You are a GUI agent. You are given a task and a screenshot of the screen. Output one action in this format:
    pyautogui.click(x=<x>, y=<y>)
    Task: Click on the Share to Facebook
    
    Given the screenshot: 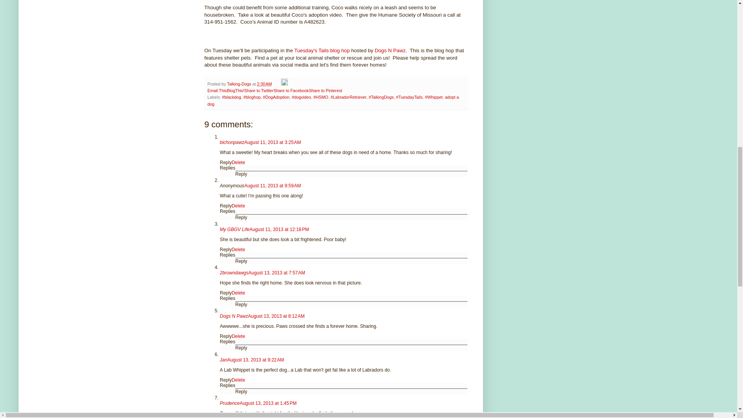 What is the action you would take?
    pyautogui.click(x=291, y=90)
    